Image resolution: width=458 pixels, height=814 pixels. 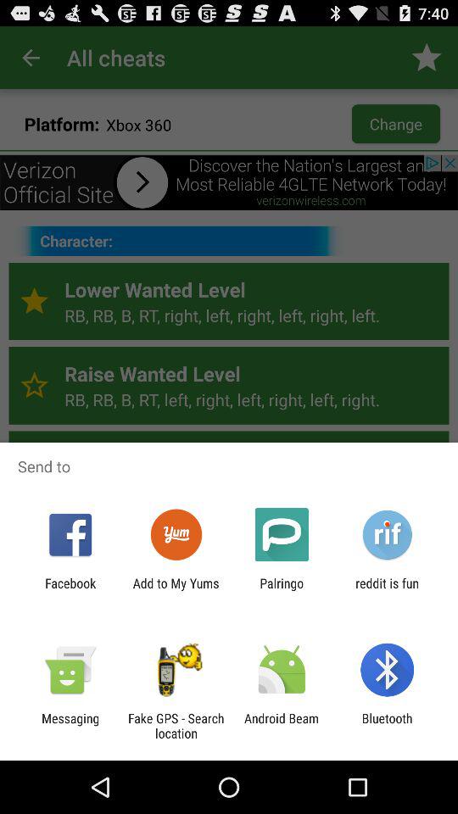 I want to click on press the item next to palringo icon, so click(x=387, y=590).